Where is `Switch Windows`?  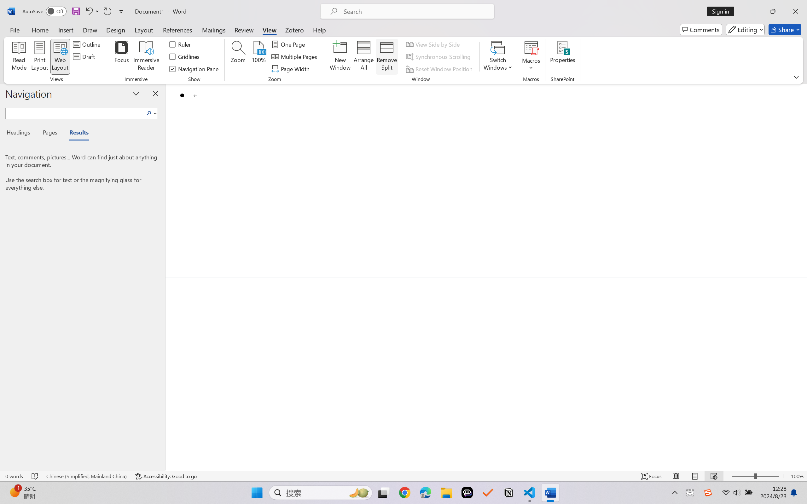 Switch Windows is located at coordinates (498, 57).